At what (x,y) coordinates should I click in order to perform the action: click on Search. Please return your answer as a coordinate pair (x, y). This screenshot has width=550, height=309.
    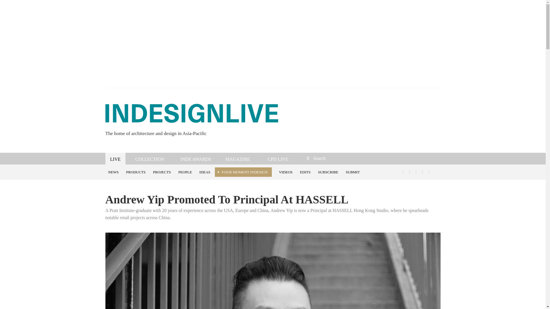
    Looking at the image, I should click on (345, 158).